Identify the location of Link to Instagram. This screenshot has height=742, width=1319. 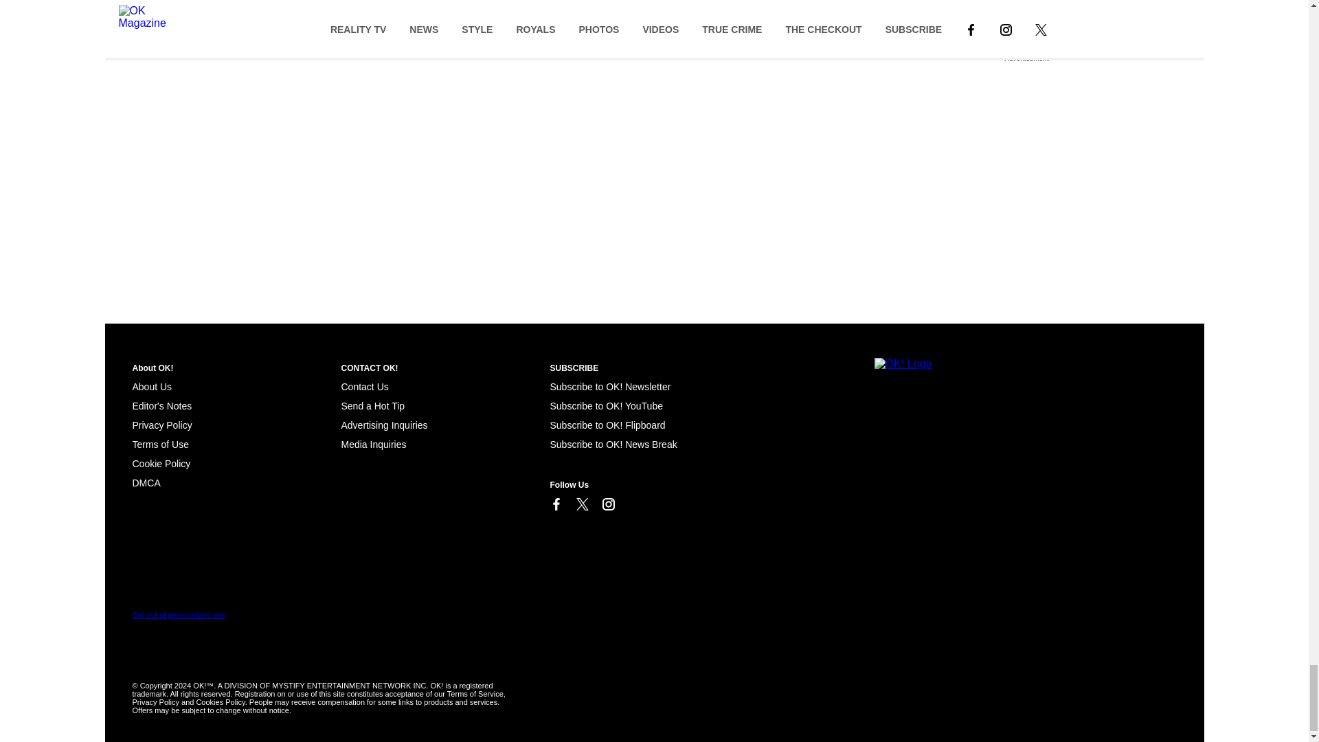
(607, 504).